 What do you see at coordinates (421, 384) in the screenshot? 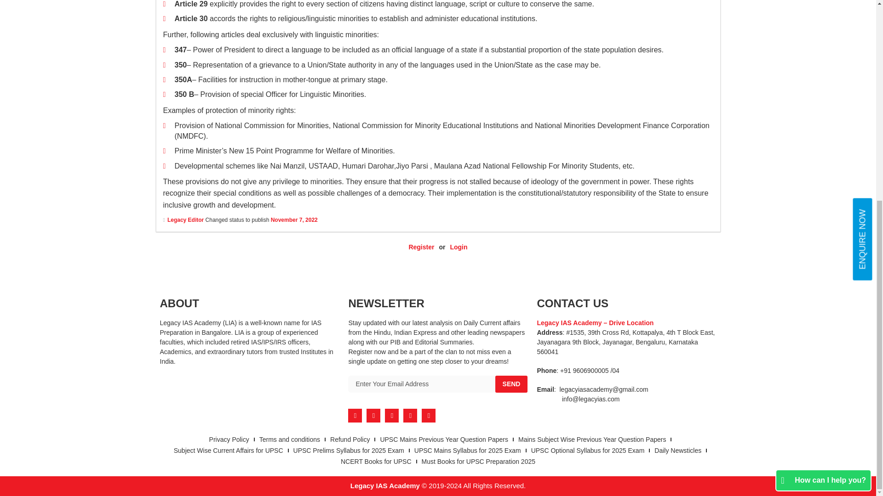
I see `Enter Your Email Address` at bounding box center [421, 384].